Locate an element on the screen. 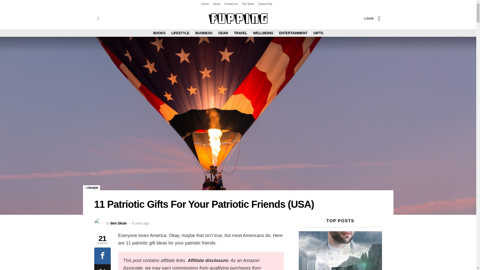 The height and width of the screenshot is (270, 480). WELLBEING is located at coordinates (263, 33).